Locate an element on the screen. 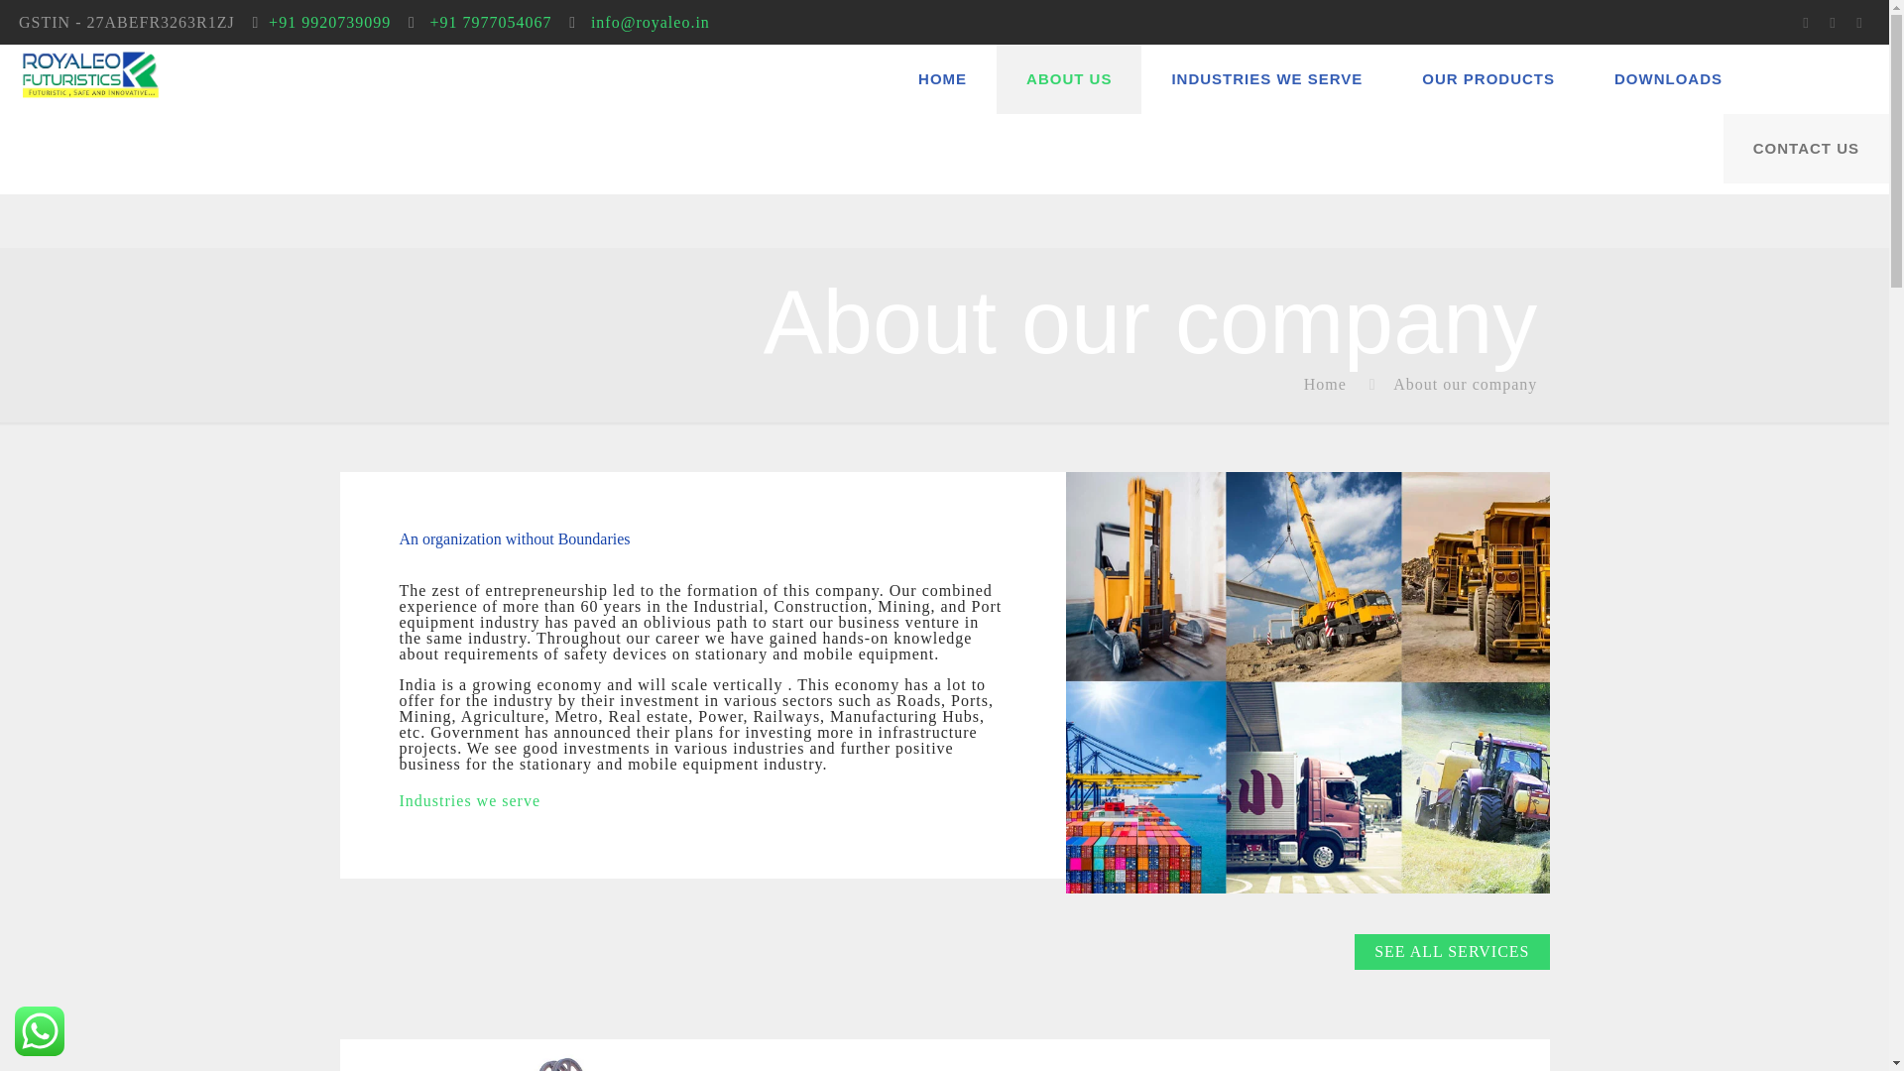 This screenshot has height=1071, width=1904. Instagram is located at coordinates (1858, 23).